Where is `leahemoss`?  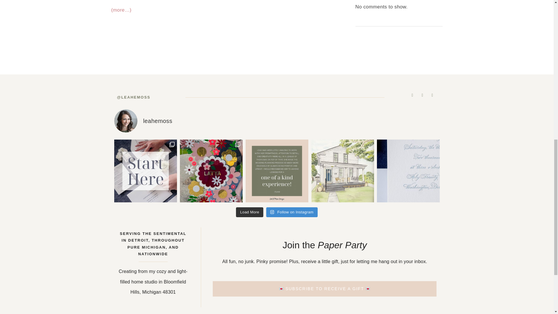 leahemoss is located at coordinates (277, 121).